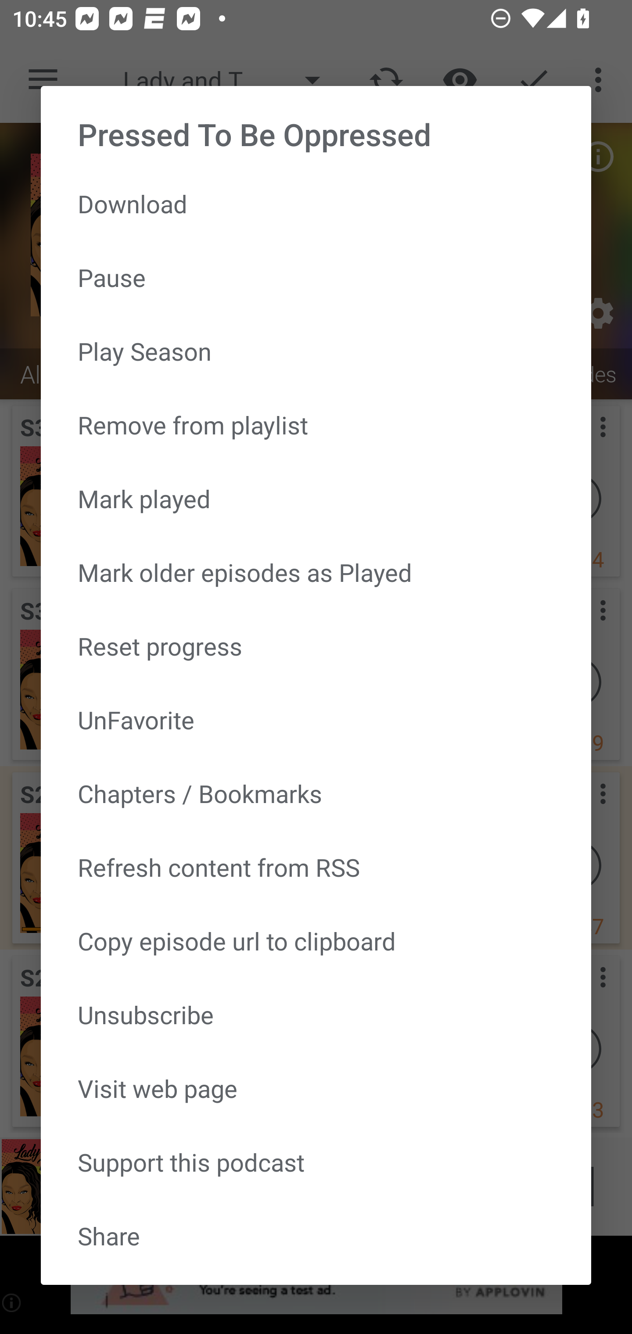  What do you see at coordinates (316, 351) in the screenshot?
I see `Play Season` at bounding box center [316, 351].